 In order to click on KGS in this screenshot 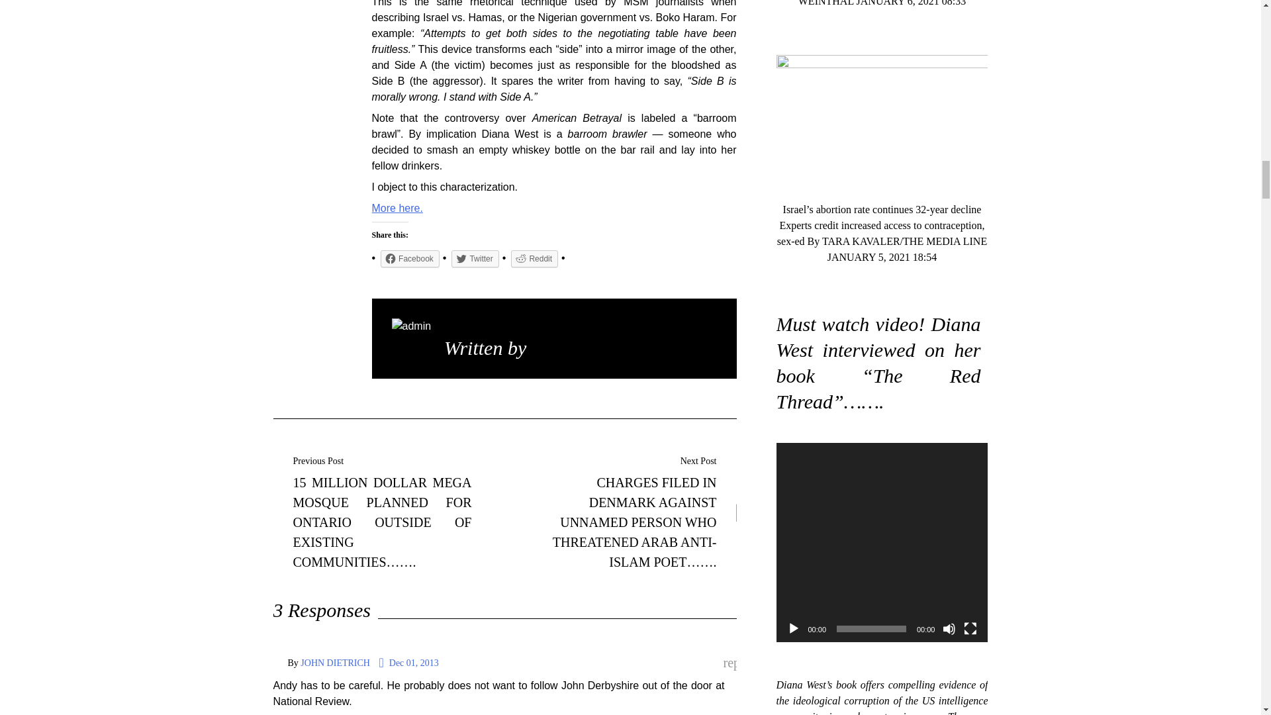, I will do `click(550, 348)`.